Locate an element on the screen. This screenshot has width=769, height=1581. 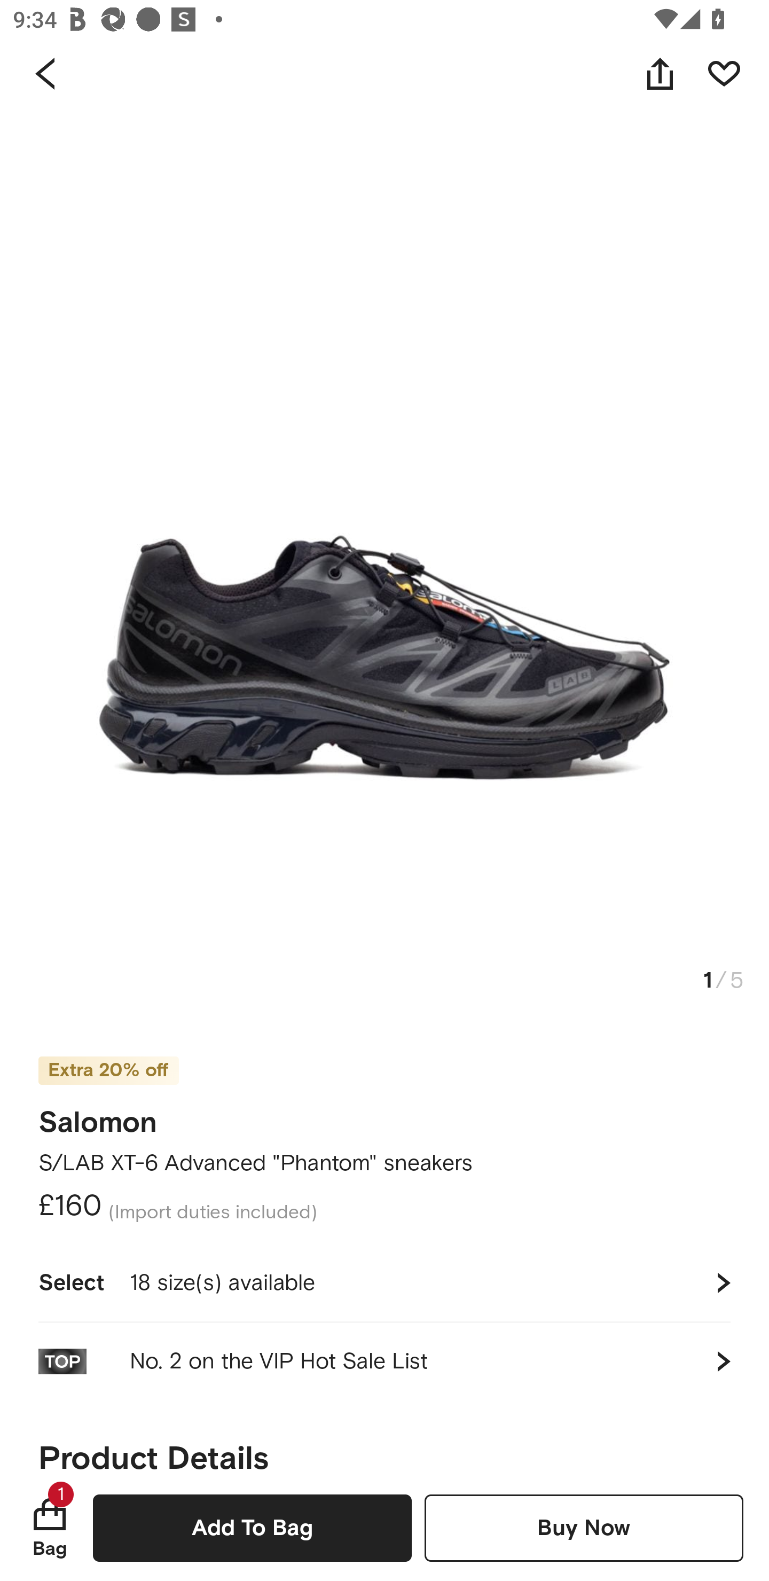
Bag 1 is located at coordinates (50, 1528).